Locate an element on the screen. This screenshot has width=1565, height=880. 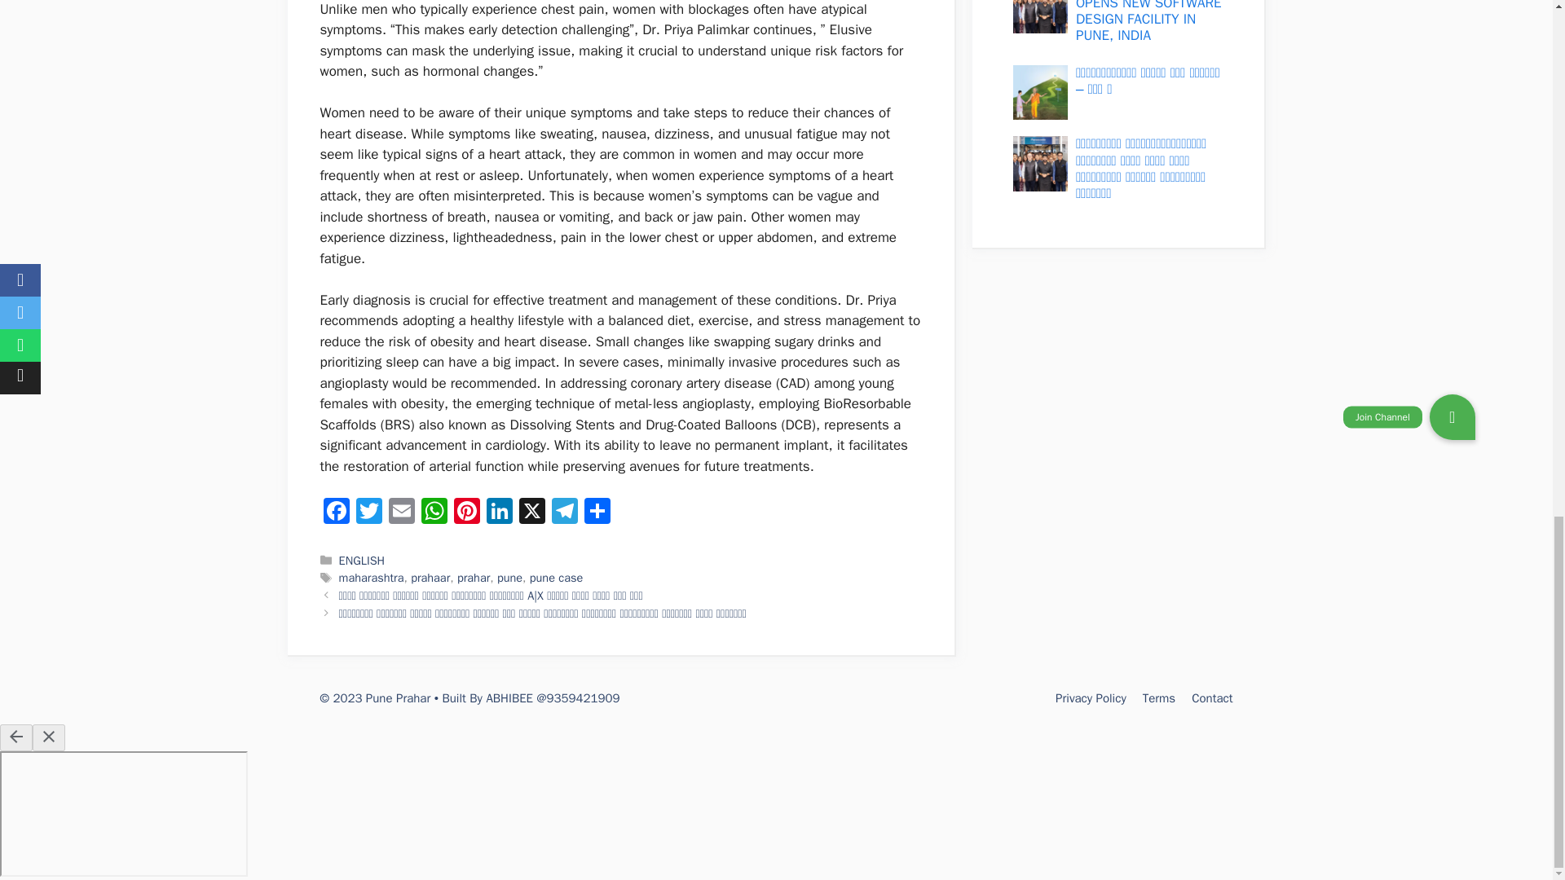
Facebook is located at coordinates (336, 513).